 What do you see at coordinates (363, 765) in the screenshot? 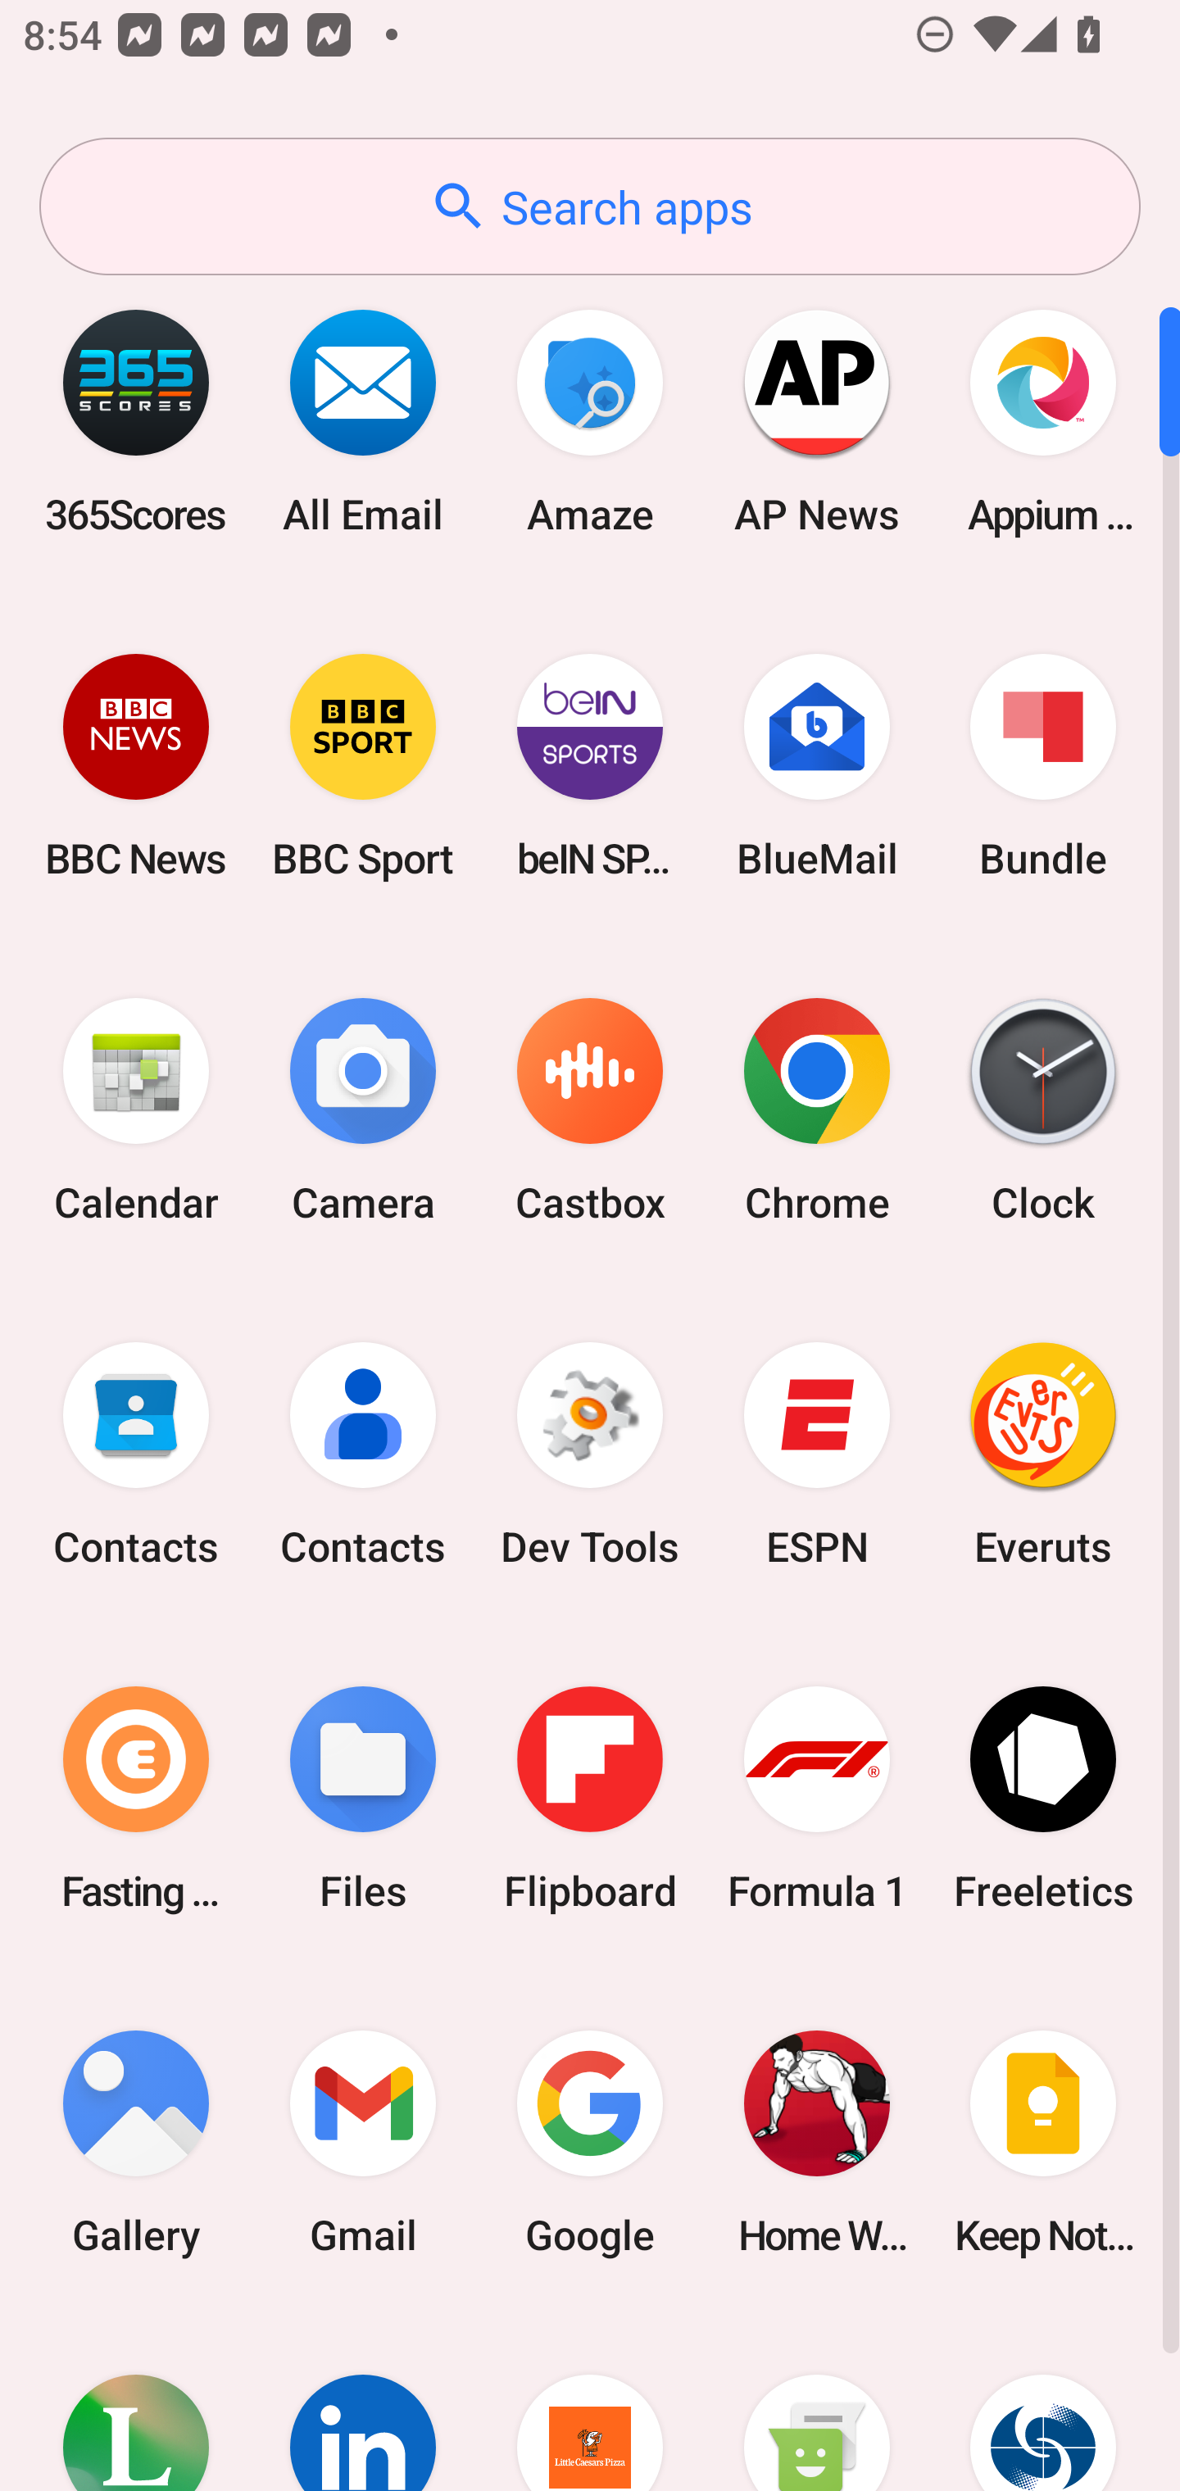
I see `BBC Sport` at bounding box center [363, 765].